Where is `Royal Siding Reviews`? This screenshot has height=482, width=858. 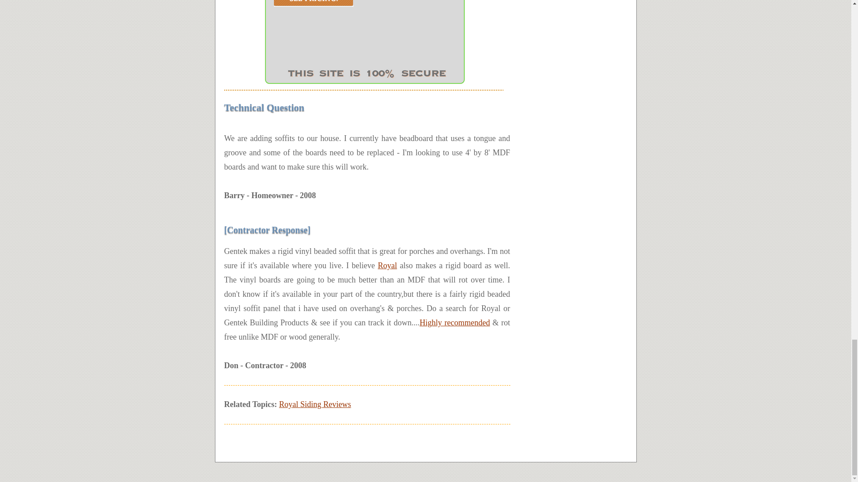 Royal Siding Reviews is located at coordinates (315, 404).